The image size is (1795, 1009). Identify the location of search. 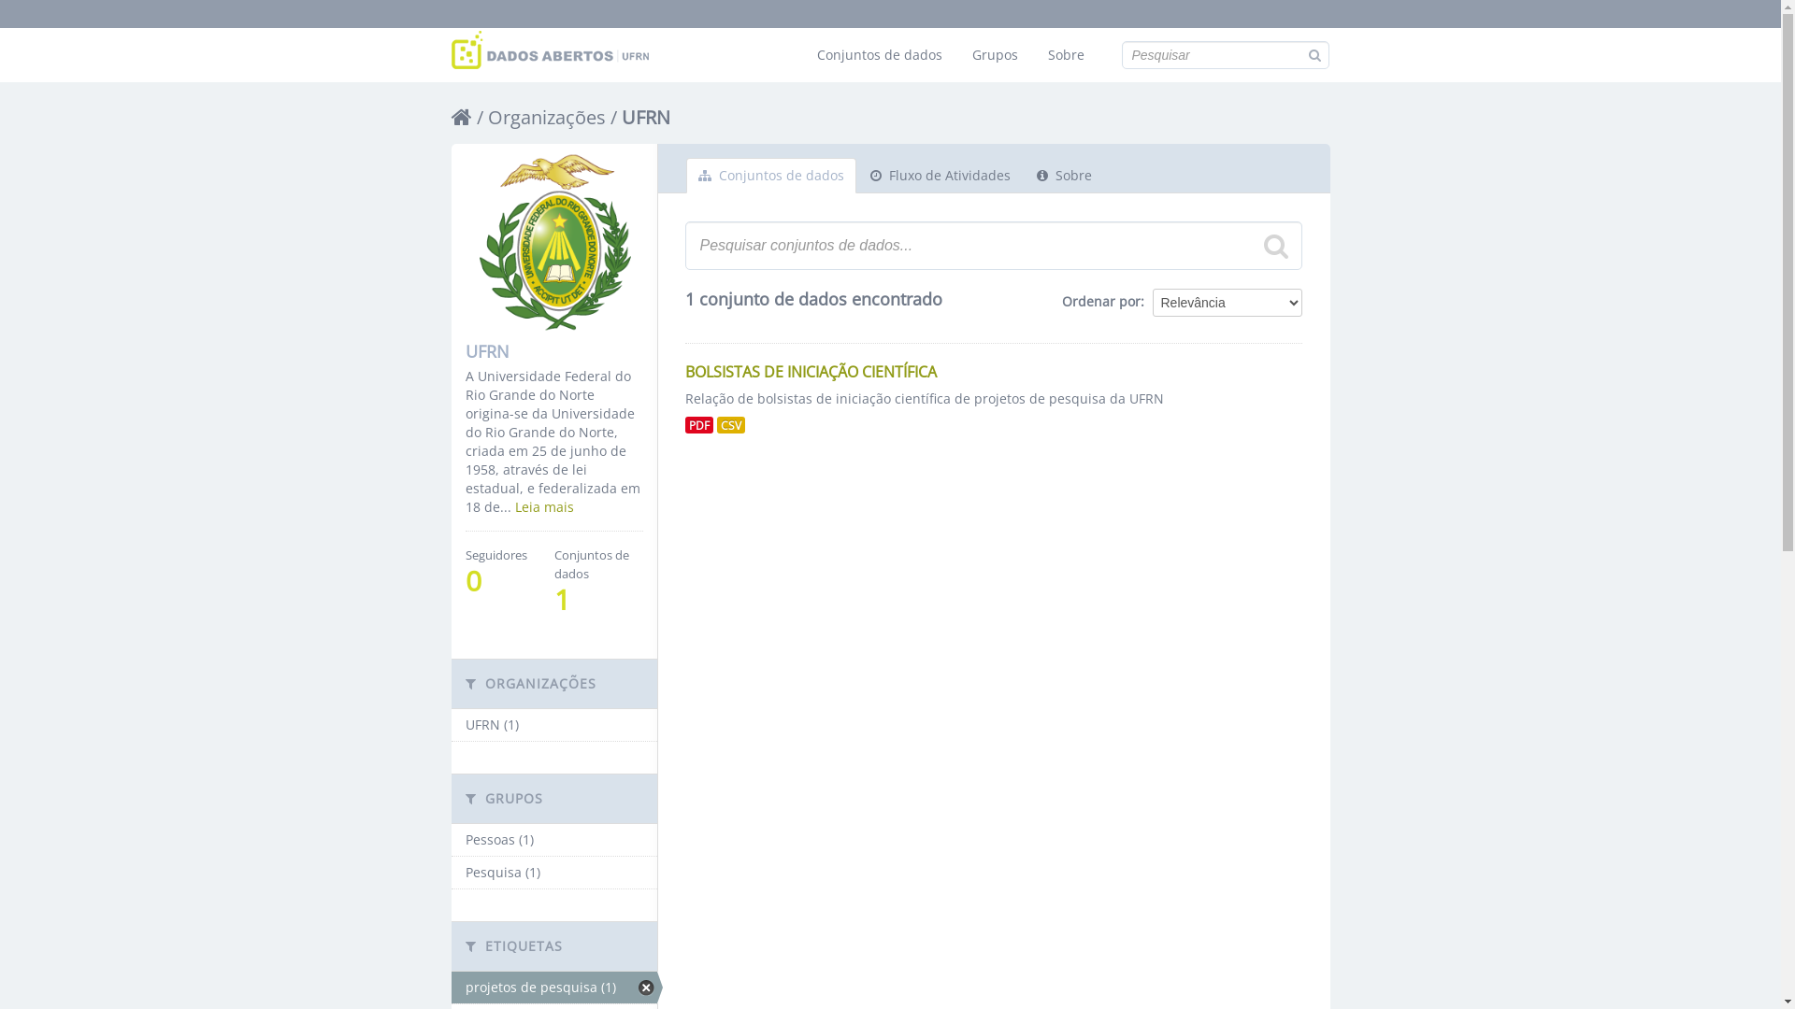
(1276, 246).